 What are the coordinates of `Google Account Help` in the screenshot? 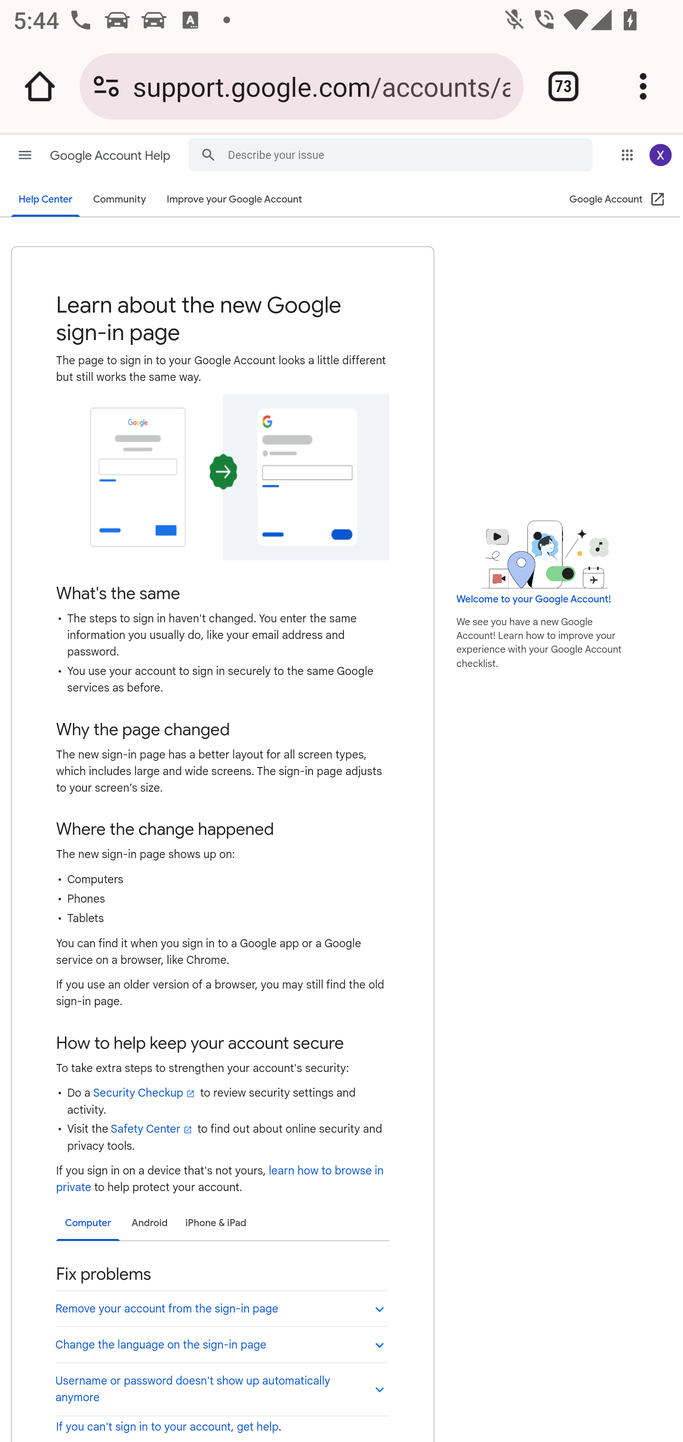 It's located at (112, 156).